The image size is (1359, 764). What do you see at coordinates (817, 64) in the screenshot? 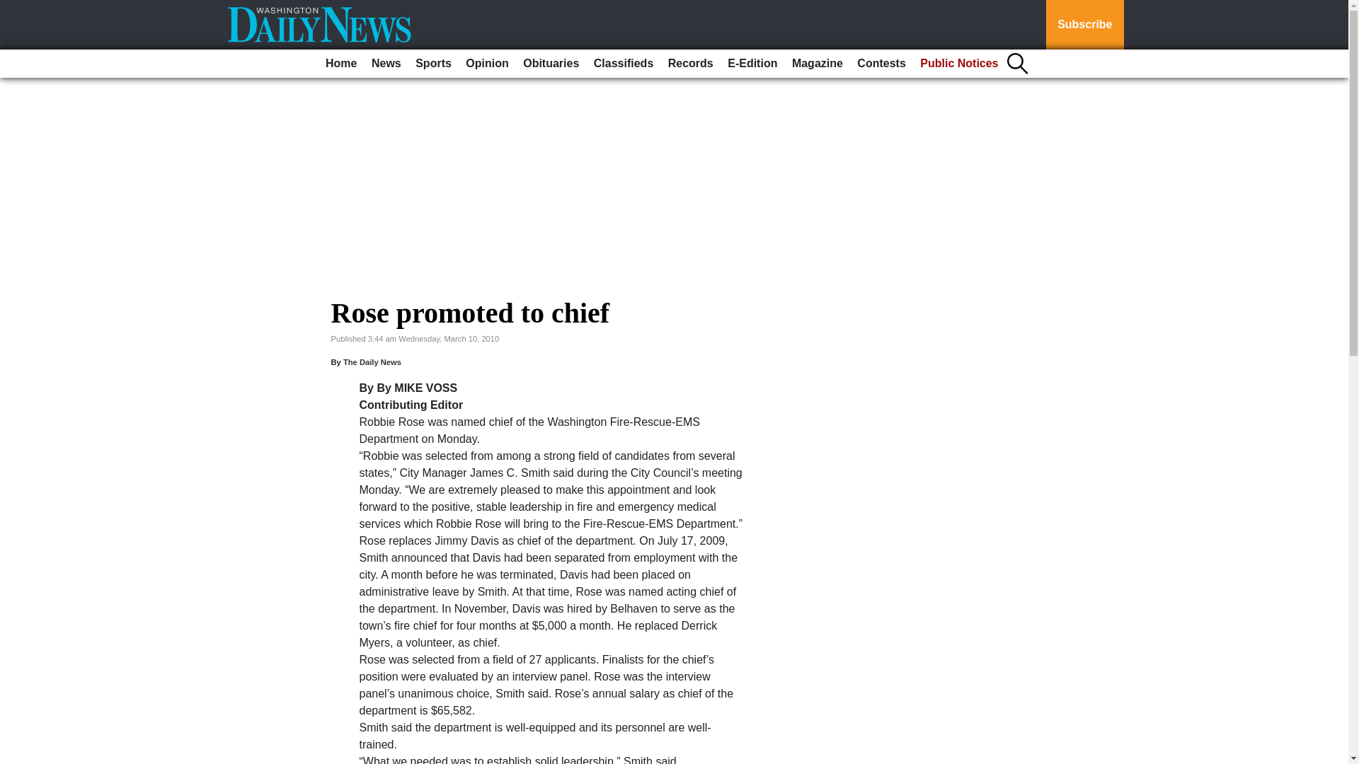
I see `Magazine` at bounding box center [817, 64].